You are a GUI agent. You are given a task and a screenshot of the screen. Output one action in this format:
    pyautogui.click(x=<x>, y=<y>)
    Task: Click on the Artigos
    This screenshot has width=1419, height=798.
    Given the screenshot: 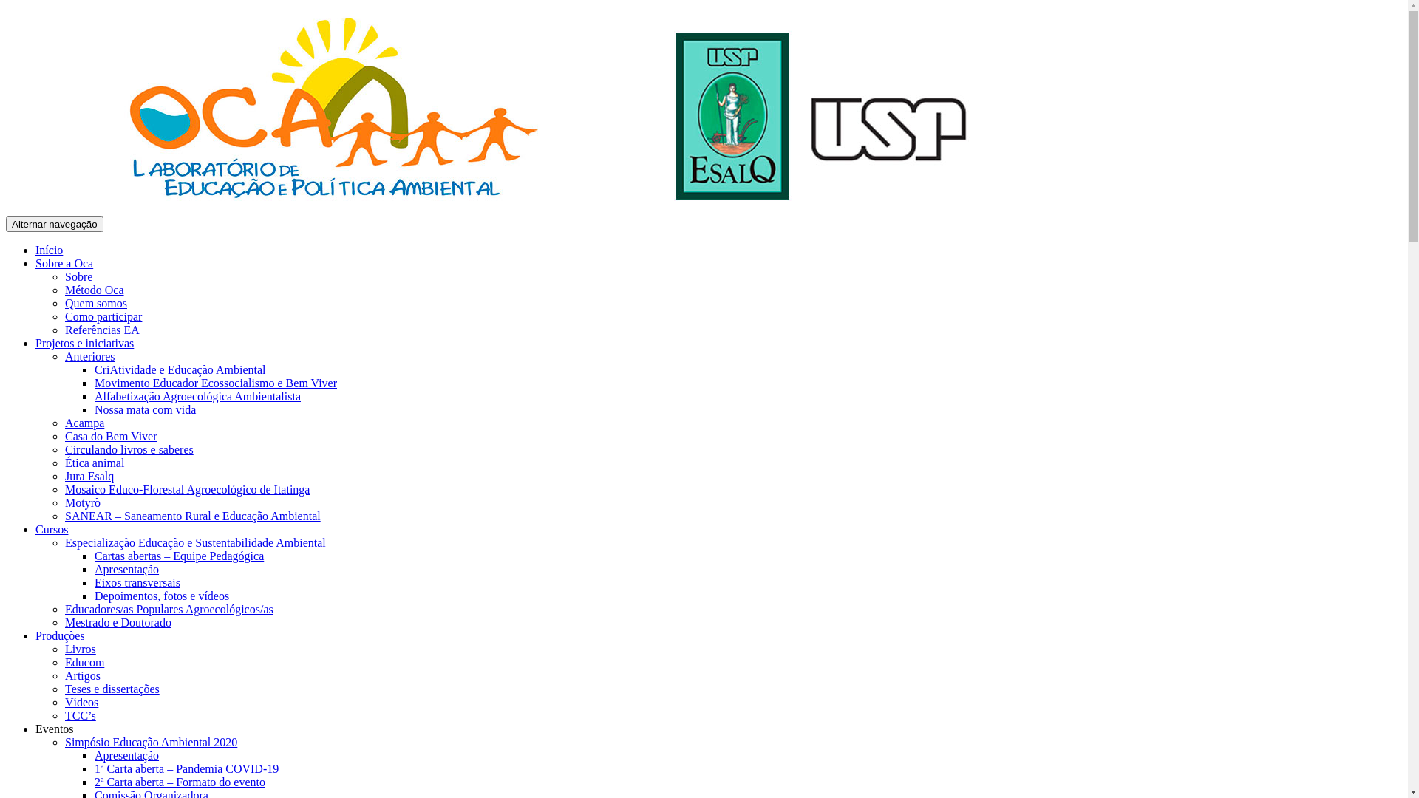 What is the action you would take?
    pyautogui.click(x=83, y=675)
    